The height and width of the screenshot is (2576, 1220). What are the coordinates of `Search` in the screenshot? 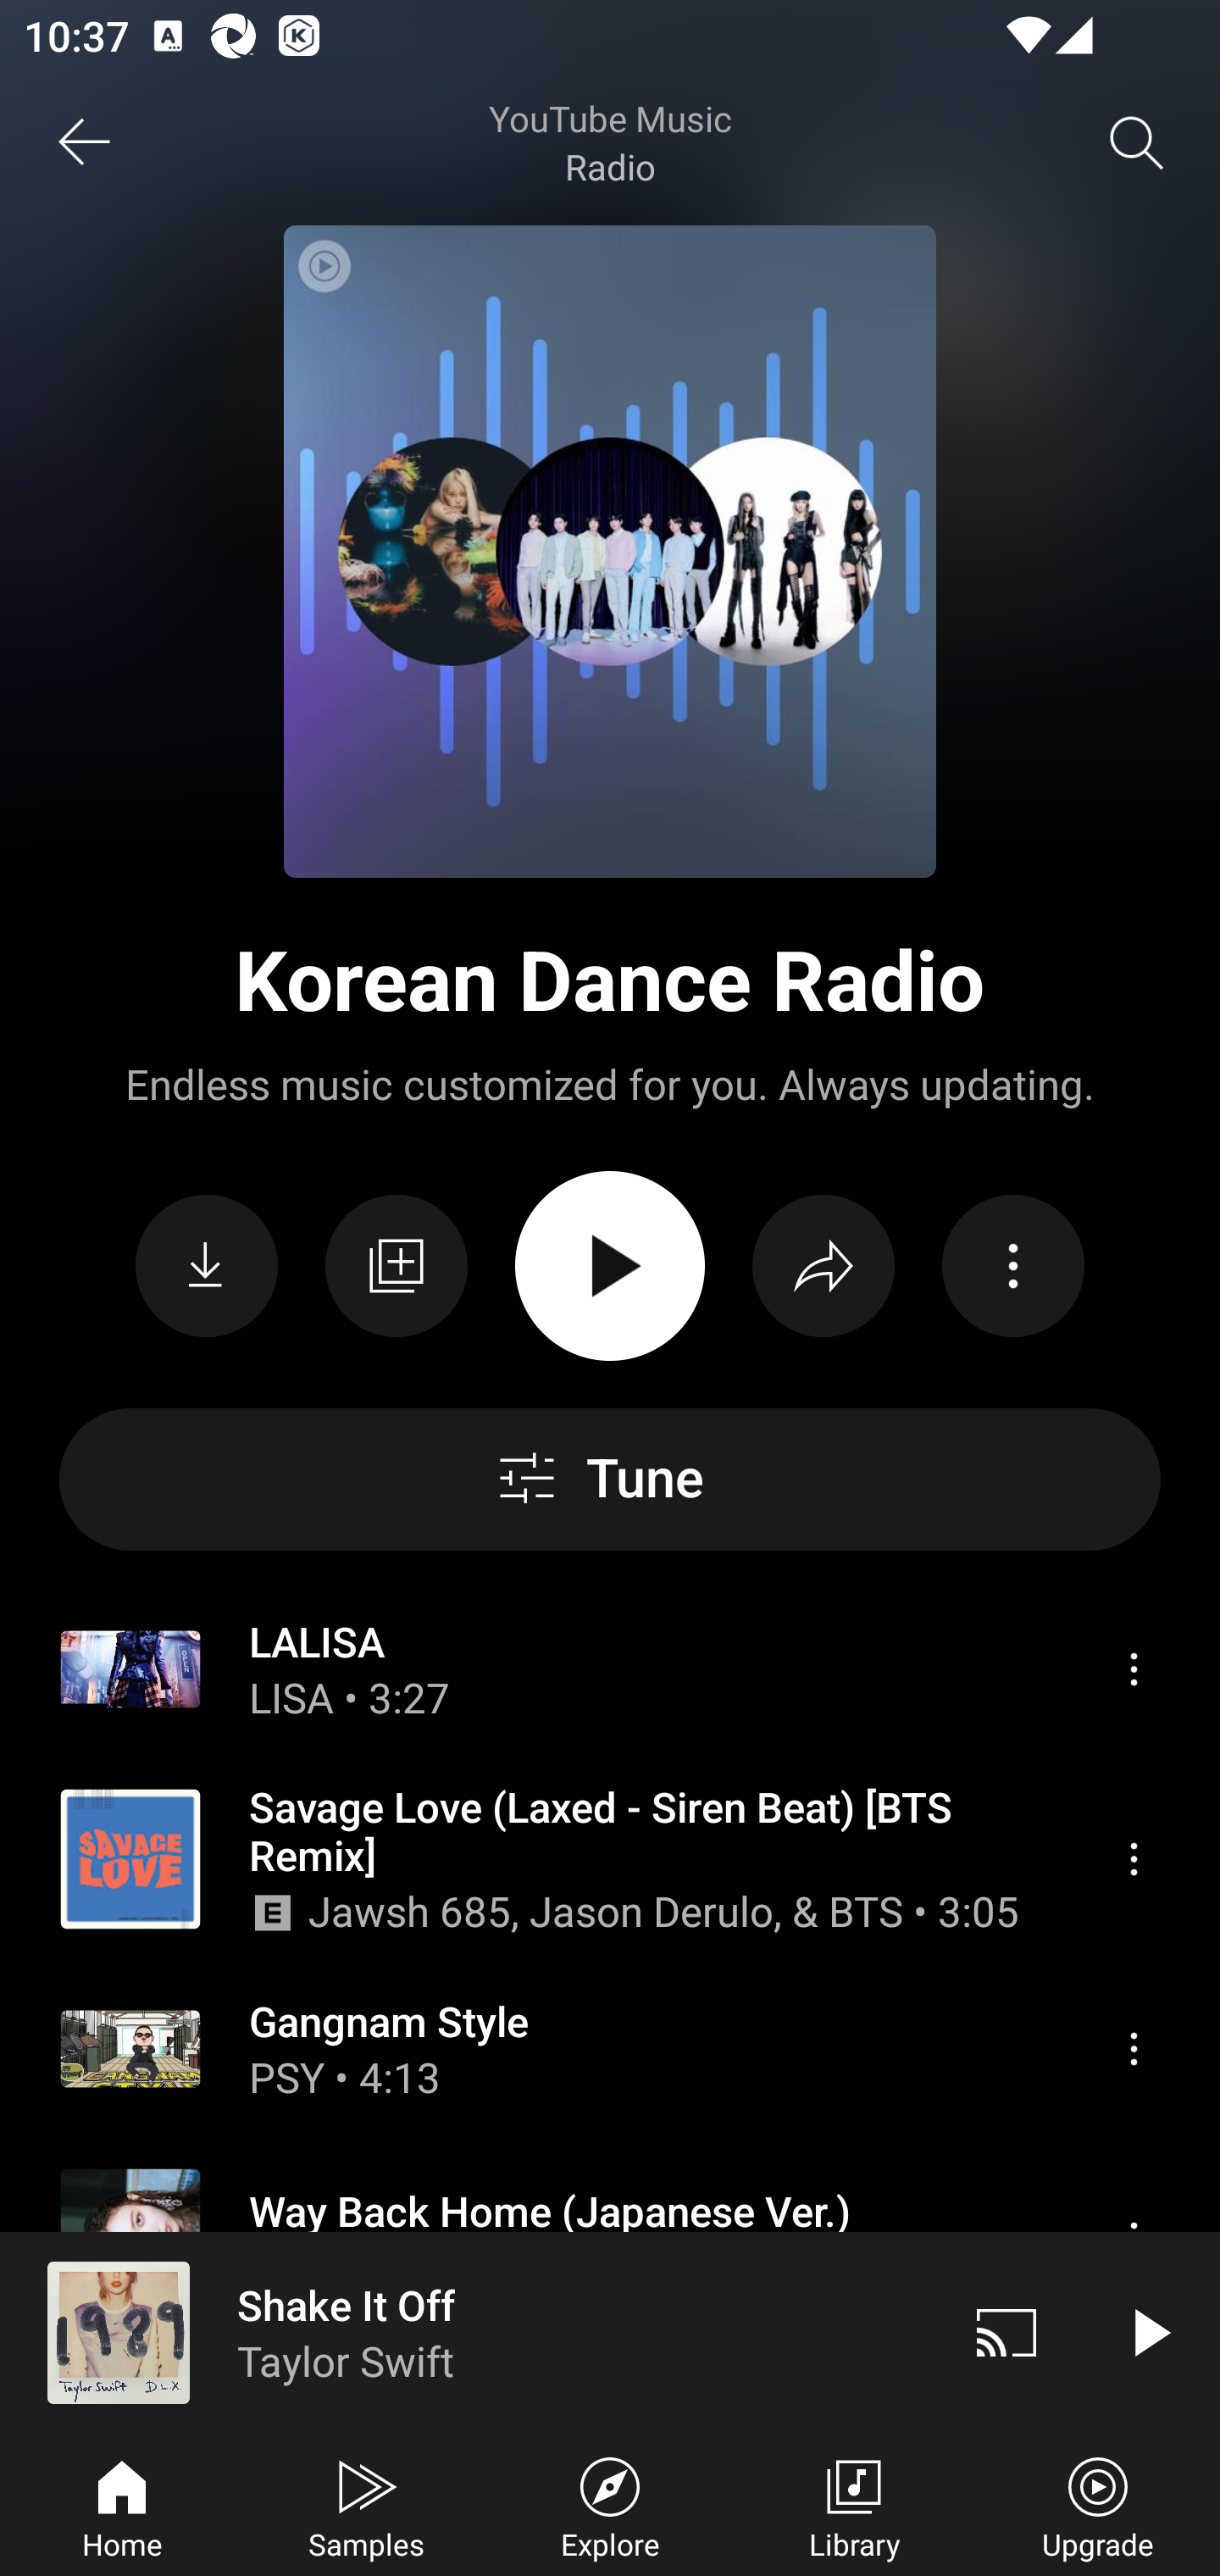 It's located at (1137, 142).